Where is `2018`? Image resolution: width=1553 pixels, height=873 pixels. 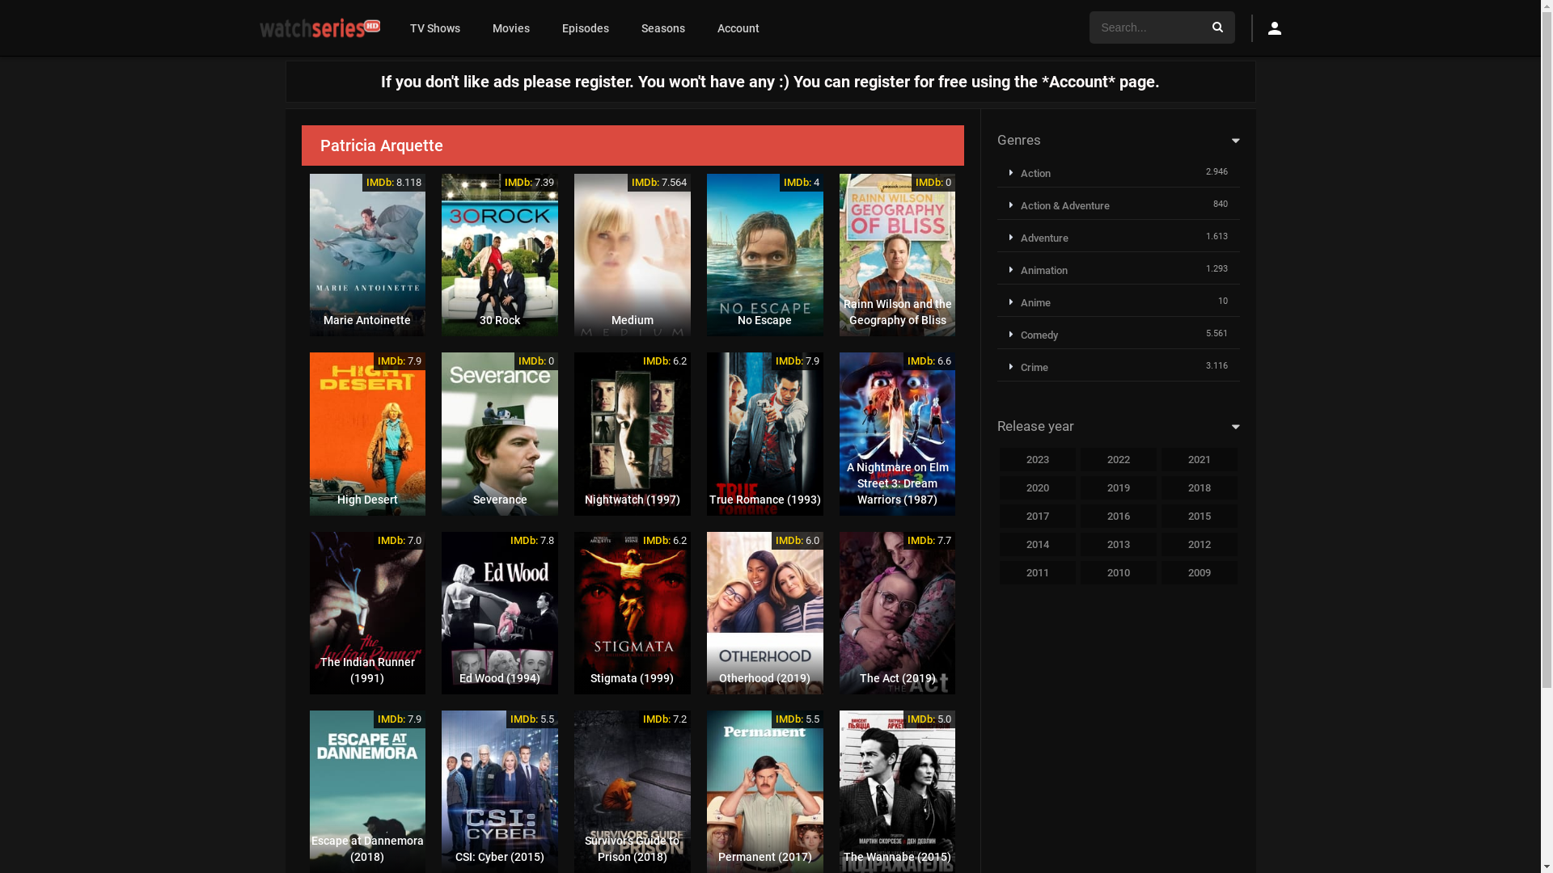 2018 is located at coordinates (1200, 488).